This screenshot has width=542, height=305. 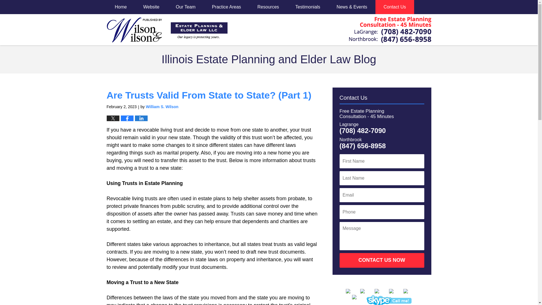 I want to click on Testimonials, so click(x=308, y=7).